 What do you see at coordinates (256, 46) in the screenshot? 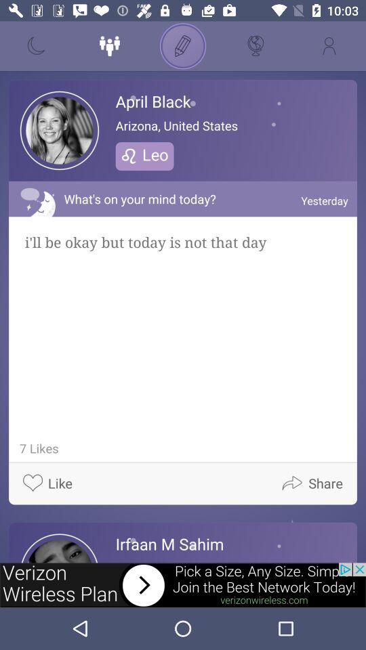
I see `click on the globe button next to edit button` at bounding box center [256, 46].